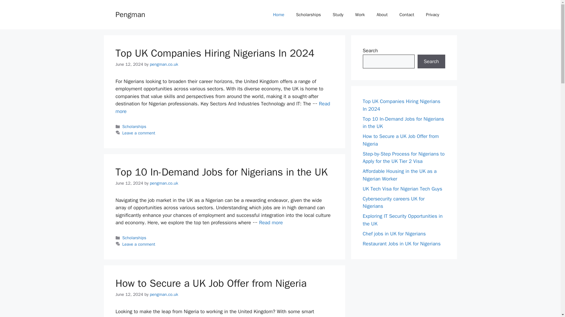 Image resolution: width=565 pixels, height=317 pixels. I want to click on Top 10 In-Demand Jobs for Nigerians in the UK, so click(221, 172).